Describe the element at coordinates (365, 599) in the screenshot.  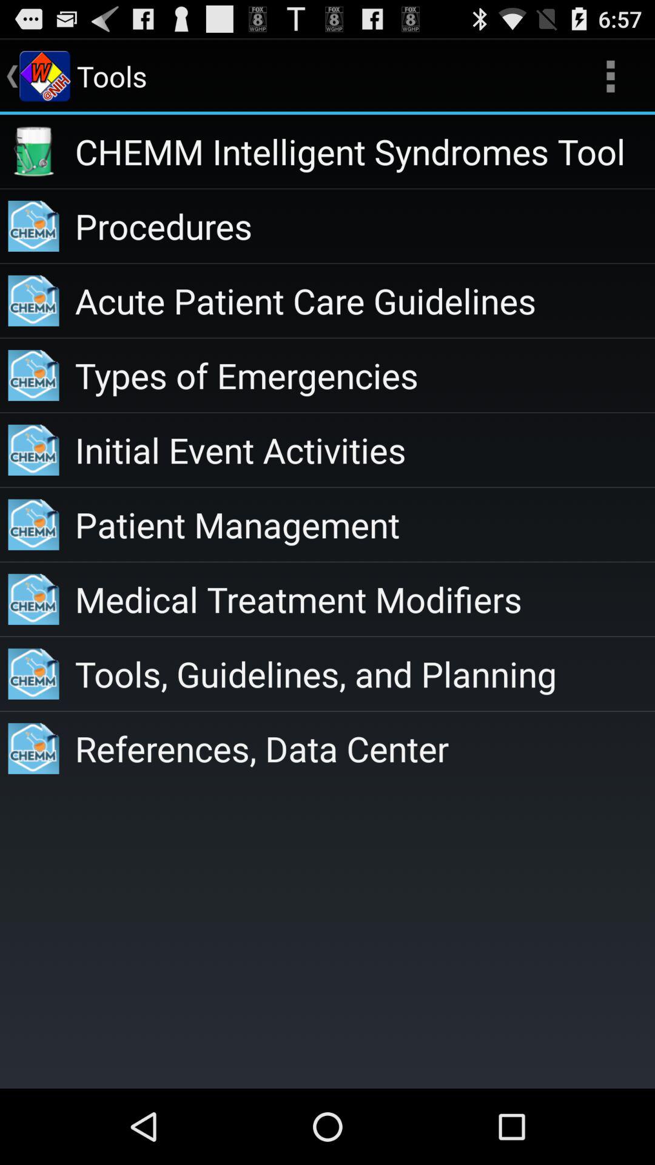
I see `choose the item above tools guidelines and icon` at that location.